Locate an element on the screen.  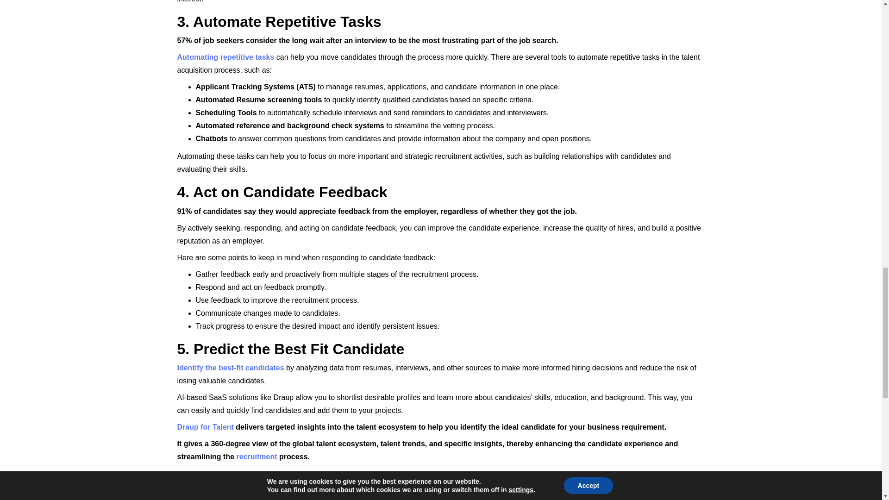
Draup for Talent is located at coordinates (205, 427).